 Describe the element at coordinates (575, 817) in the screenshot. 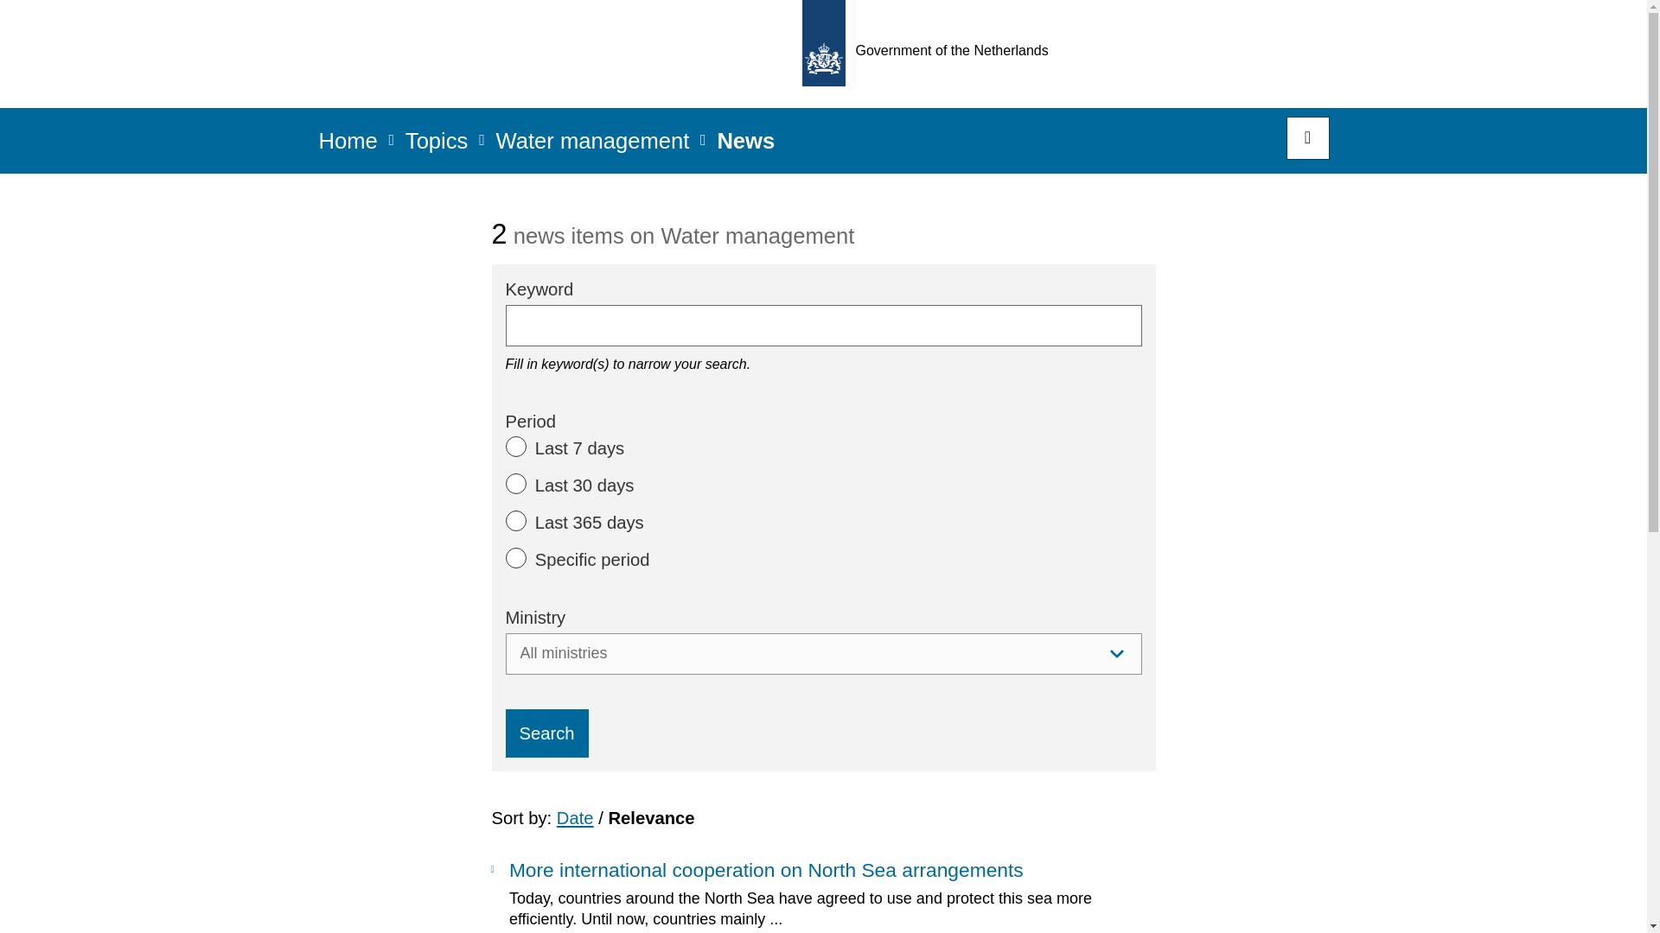

I see `Date` at that location.